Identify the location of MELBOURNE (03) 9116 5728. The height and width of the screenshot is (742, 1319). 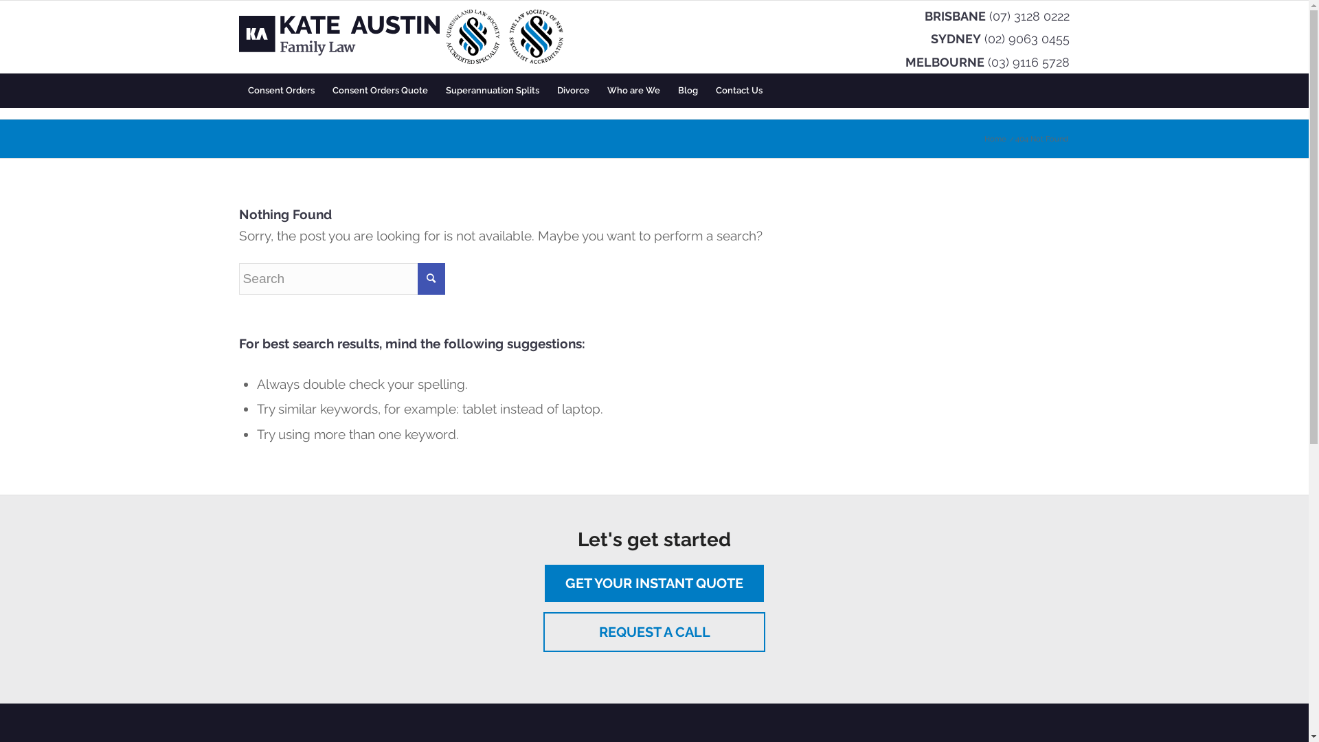
(988, 62).